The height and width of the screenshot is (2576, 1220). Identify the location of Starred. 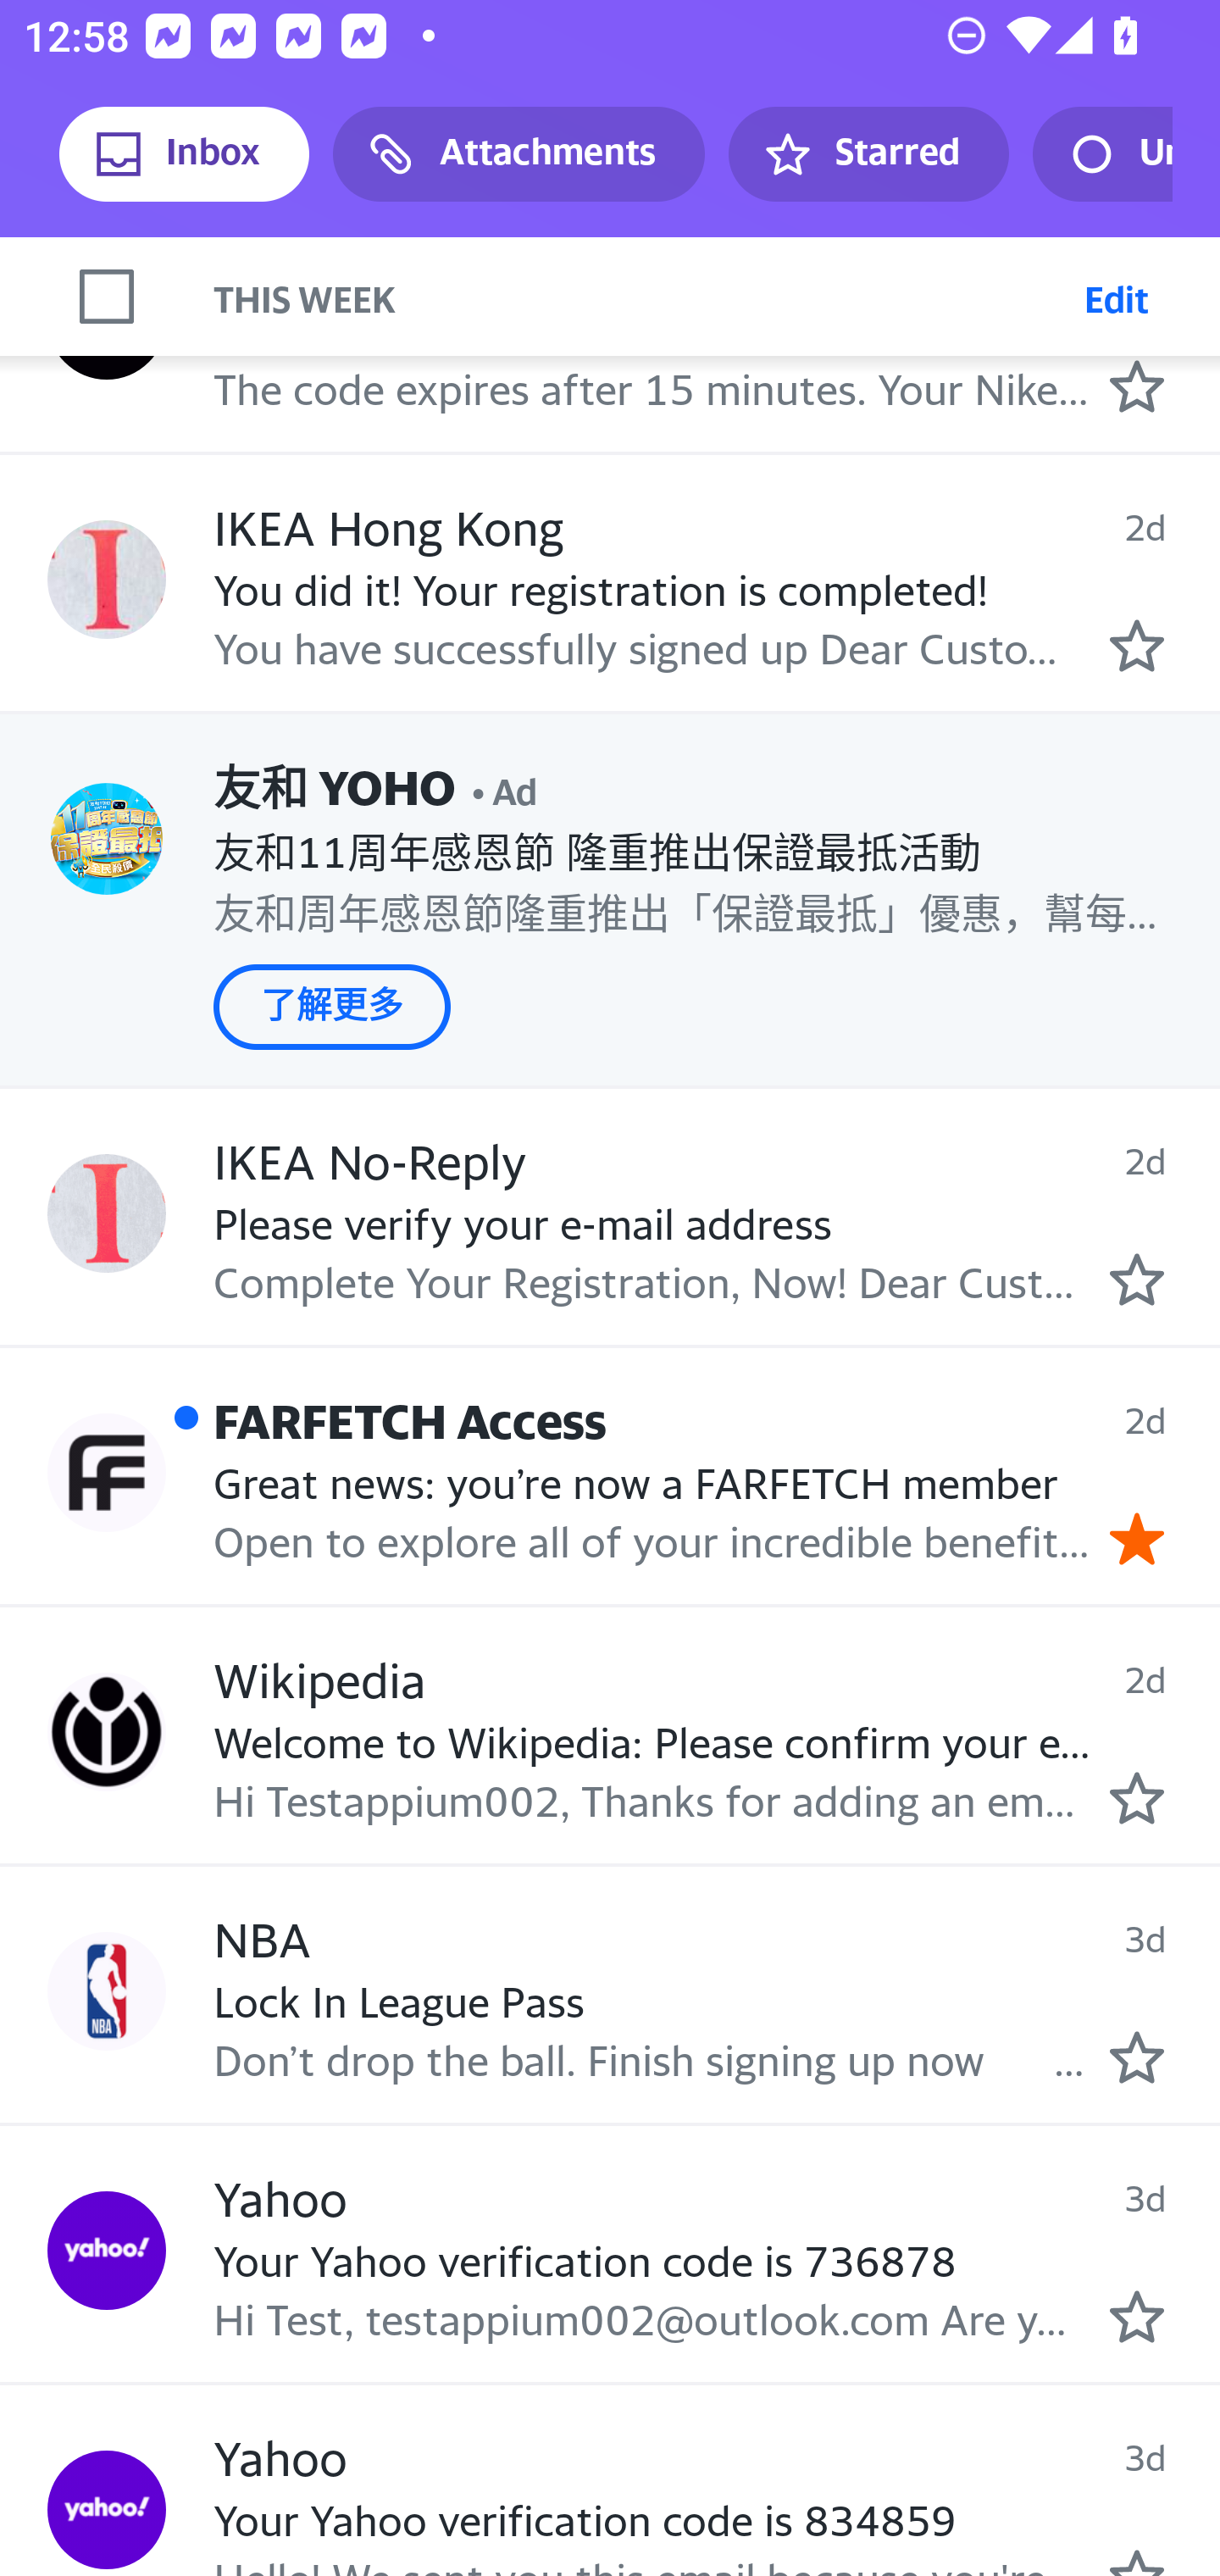
(868, 154).